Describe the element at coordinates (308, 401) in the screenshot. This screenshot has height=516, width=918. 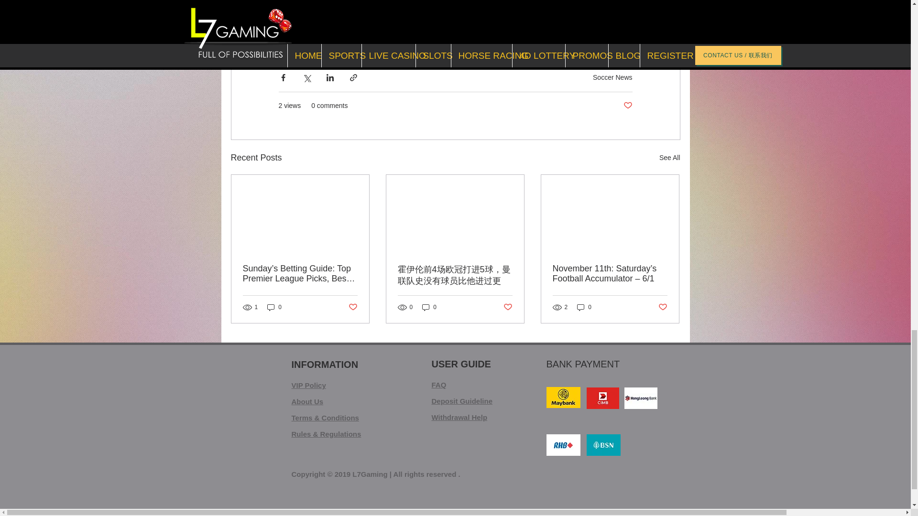
I see `About Us` at that location.